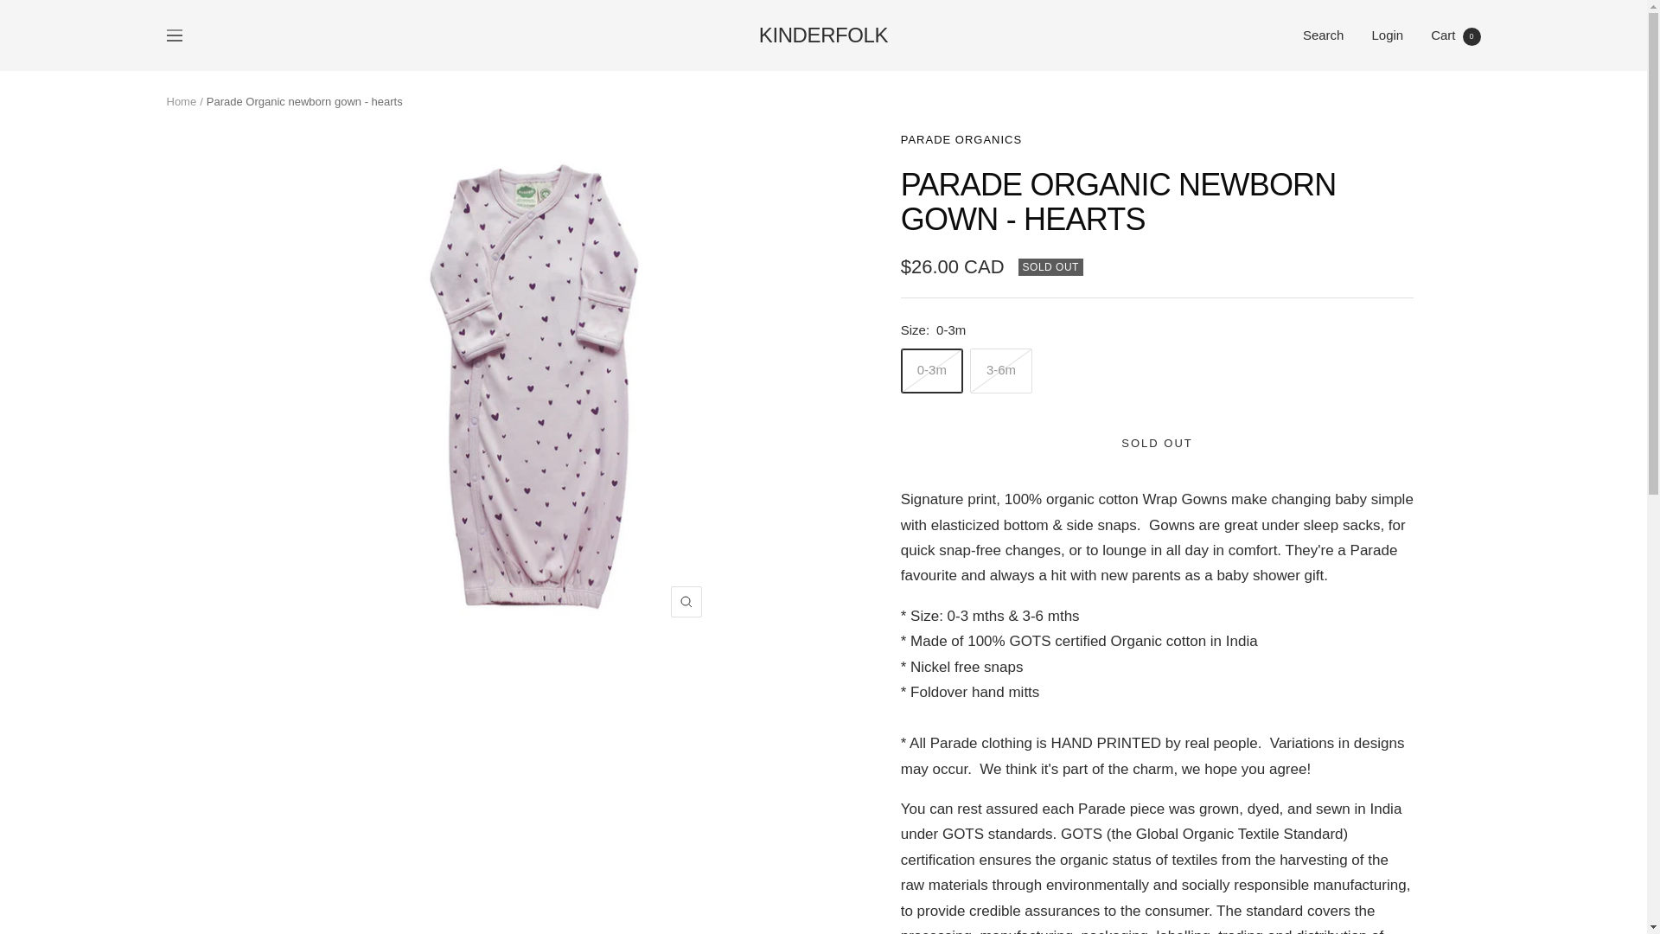  I want to click on SOLD OUT, so click(961, 139).